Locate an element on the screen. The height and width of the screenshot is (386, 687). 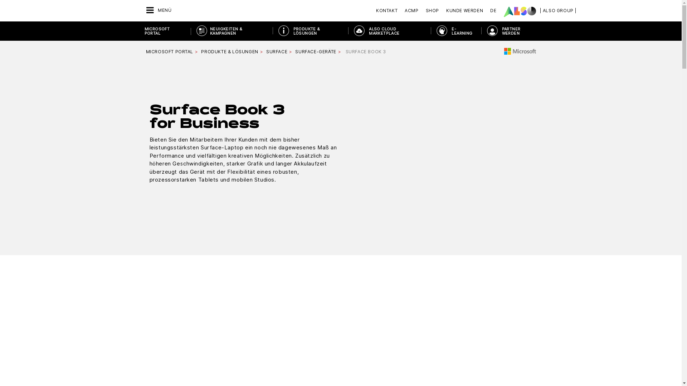
SHOP is located at coordinates (432, 11).